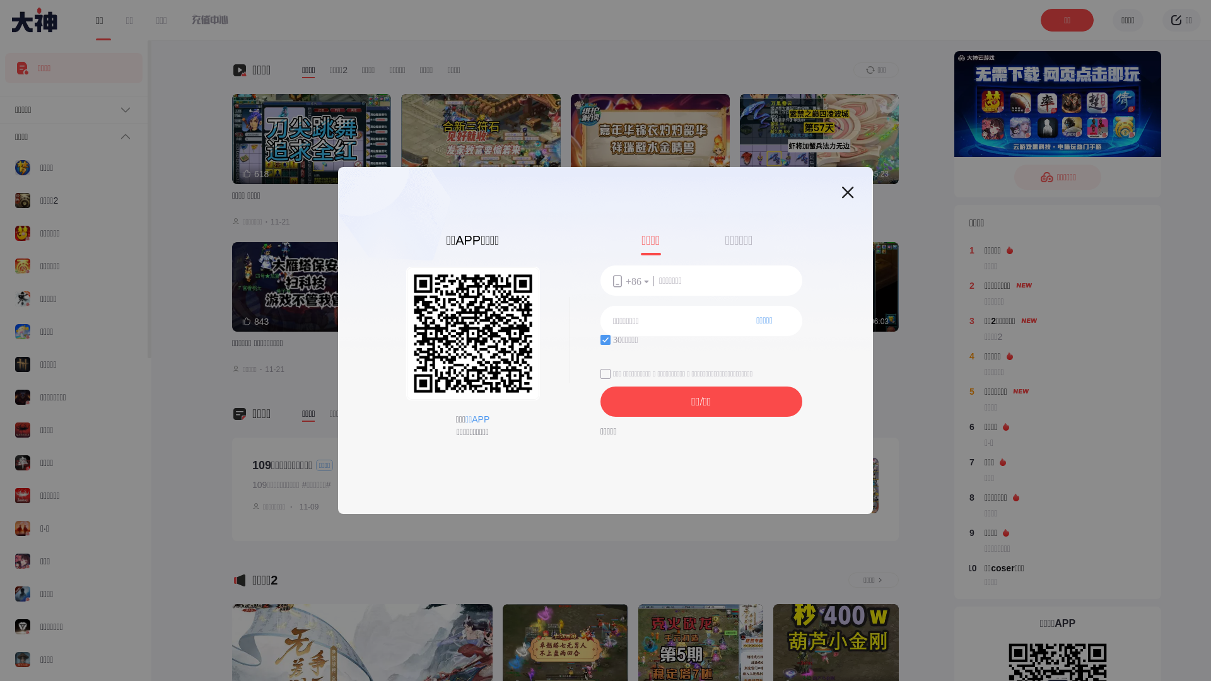 The height and width of the screenshot is (681, 1211). Describe the element at coordinates (763, 322) in the screenshot. I see `854` at that location.